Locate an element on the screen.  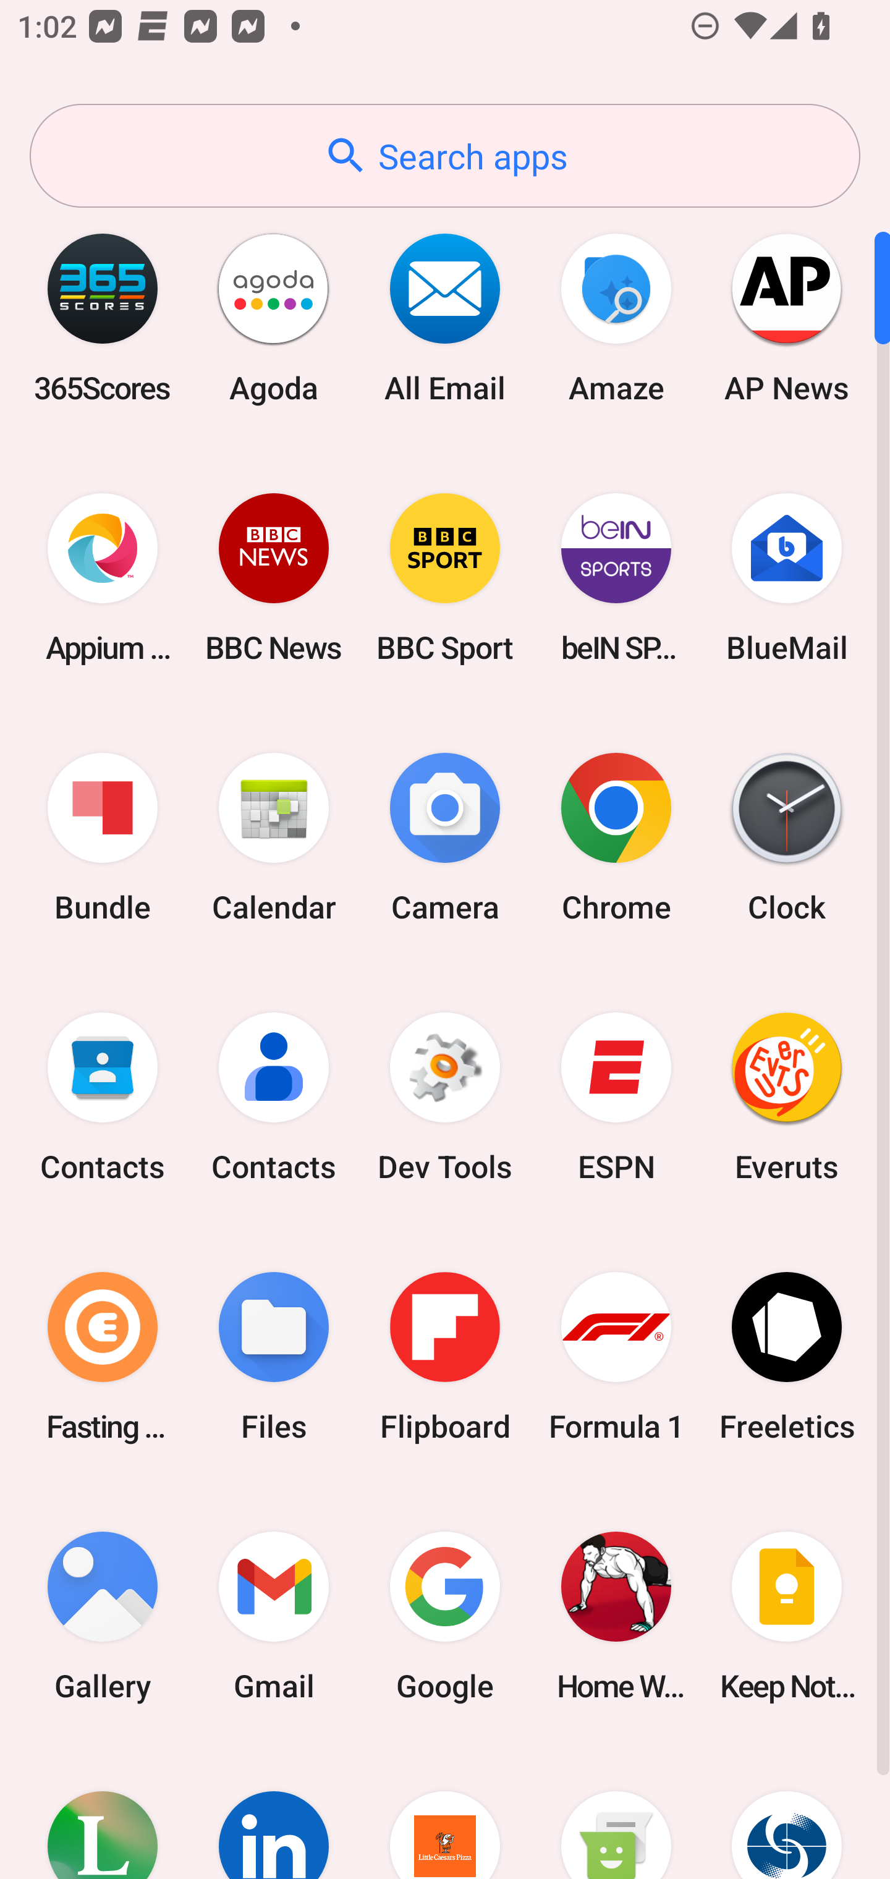
Calendar is located at coordinates (274, 838).